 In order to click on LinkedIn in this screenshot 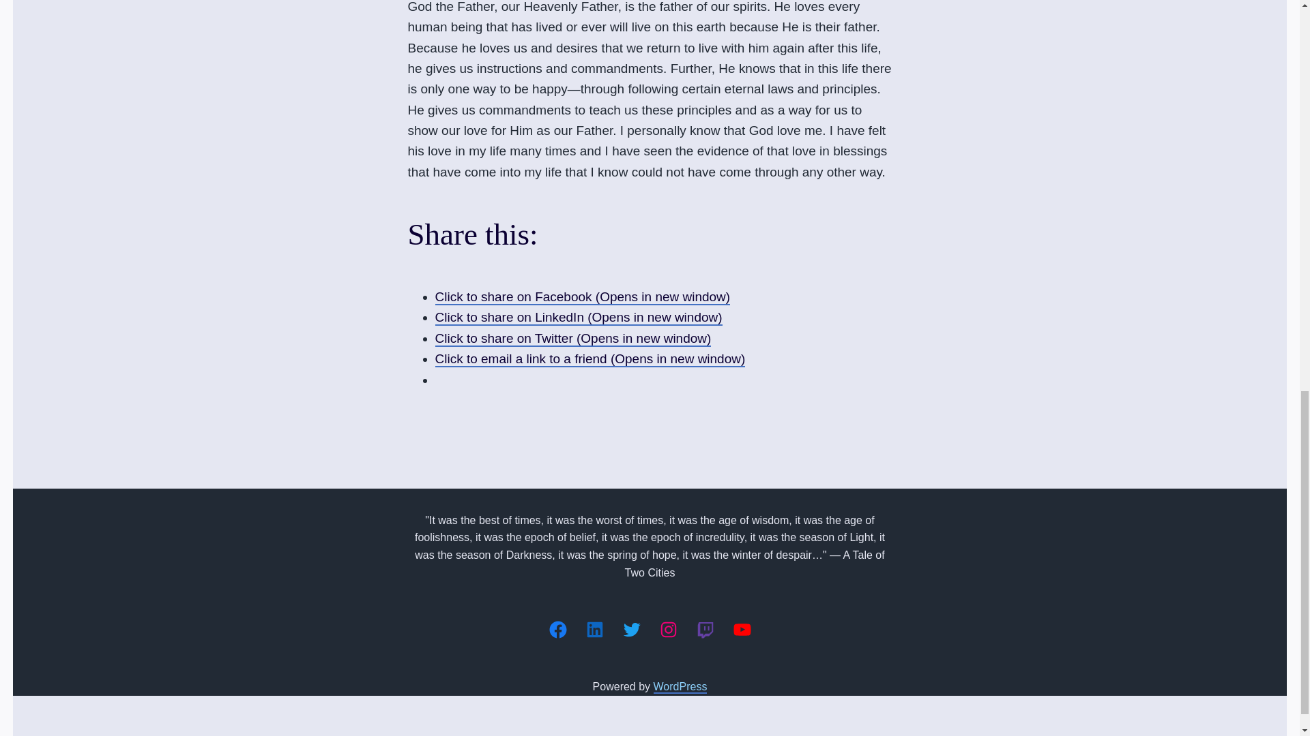, I will do `click(594, 630)`.